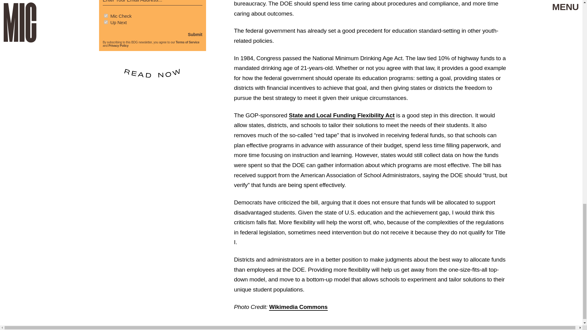  I want to click on Privacy Policy, so click(119, 46).